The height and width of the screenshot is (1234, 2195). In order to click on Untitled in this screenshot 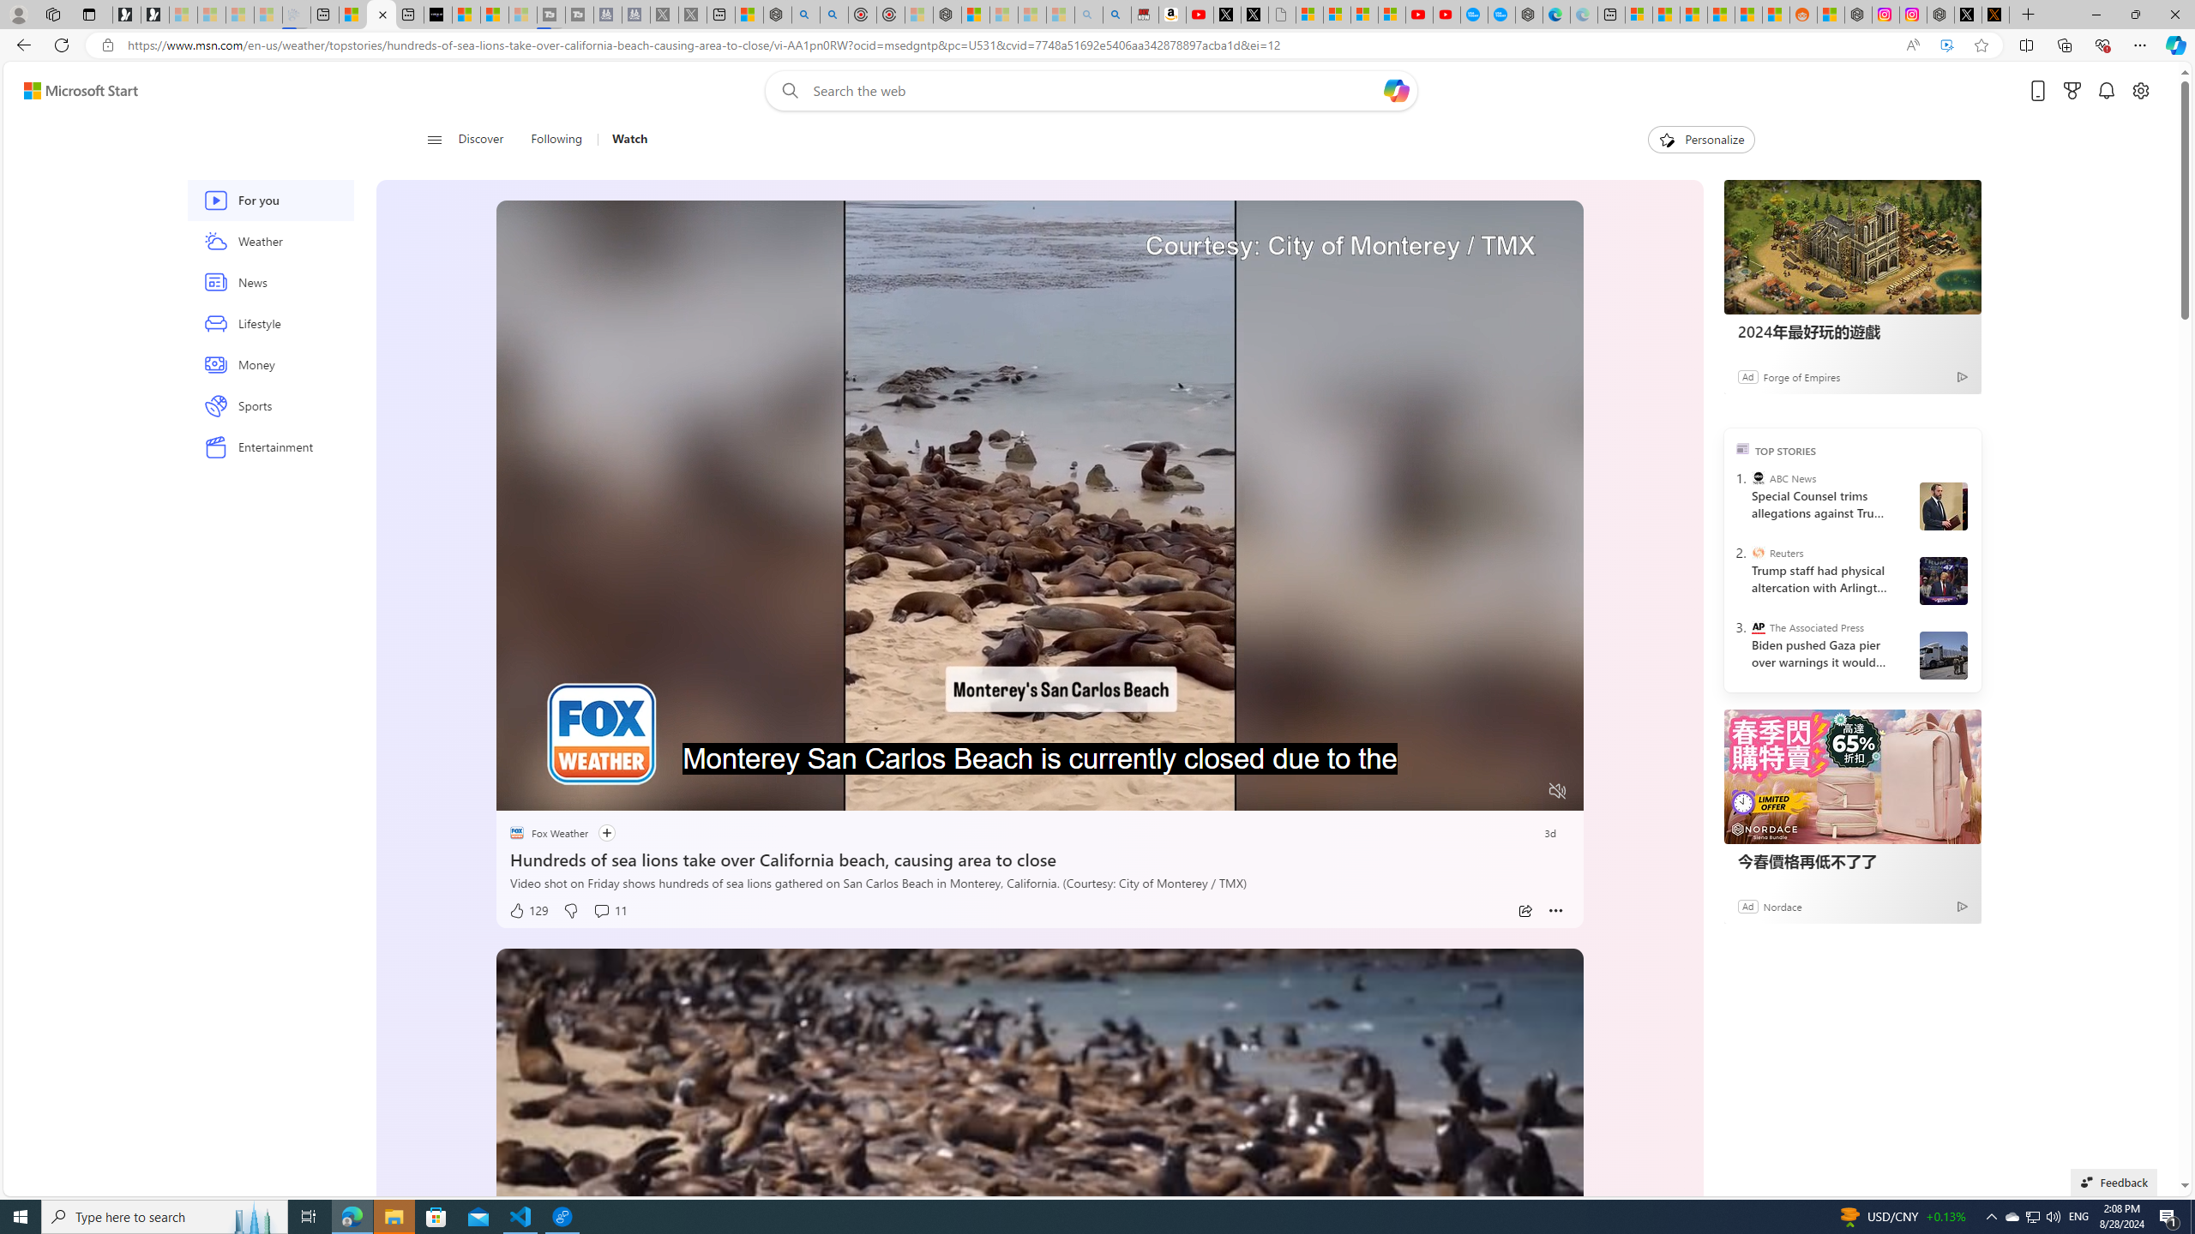, I will do `click(1283, 15)`.